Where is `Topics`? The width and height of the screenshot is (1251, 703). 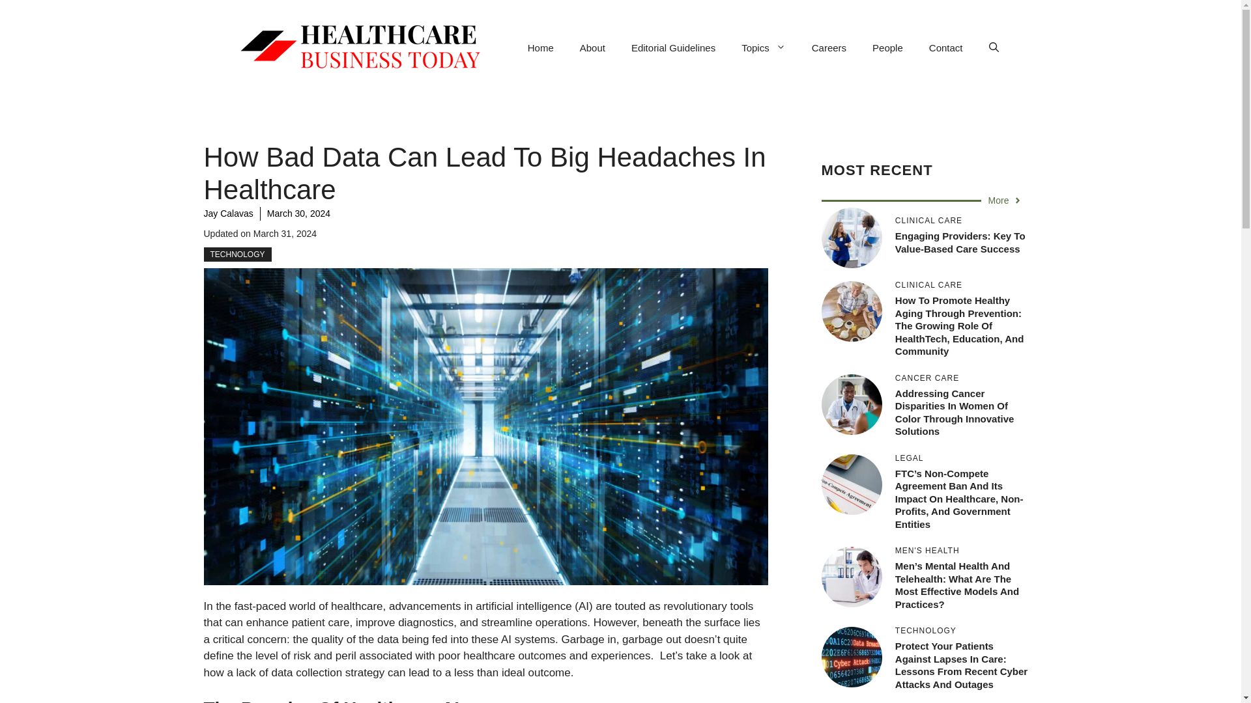 Topics is located at coordinates (764, 48).